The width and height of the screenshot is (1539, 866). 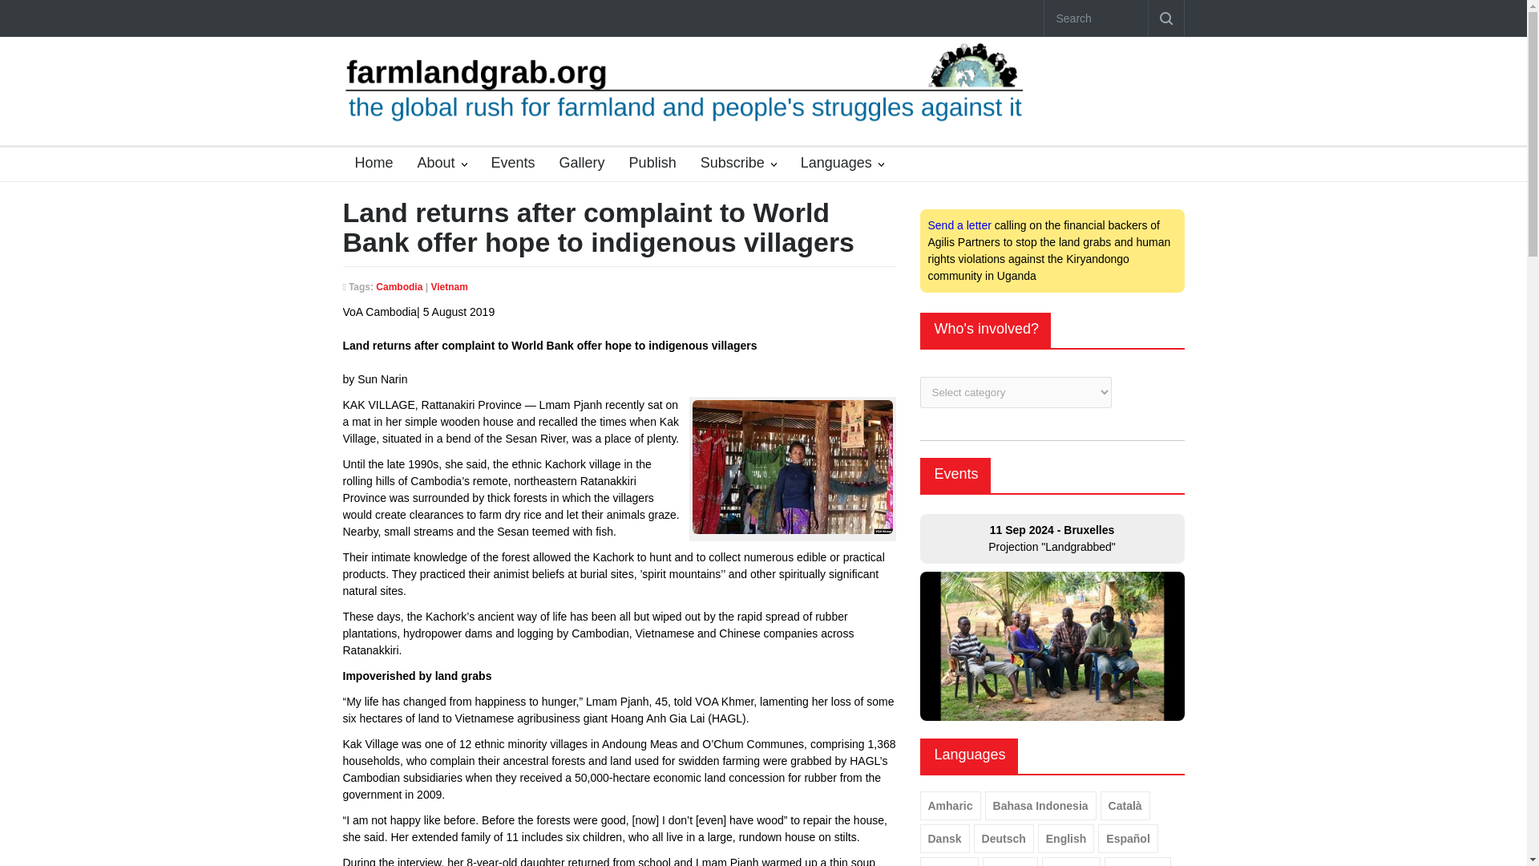 What do you see at coordinates (369, 164) in the screenshot?
I see `Home` at bounding box center [369, 164].